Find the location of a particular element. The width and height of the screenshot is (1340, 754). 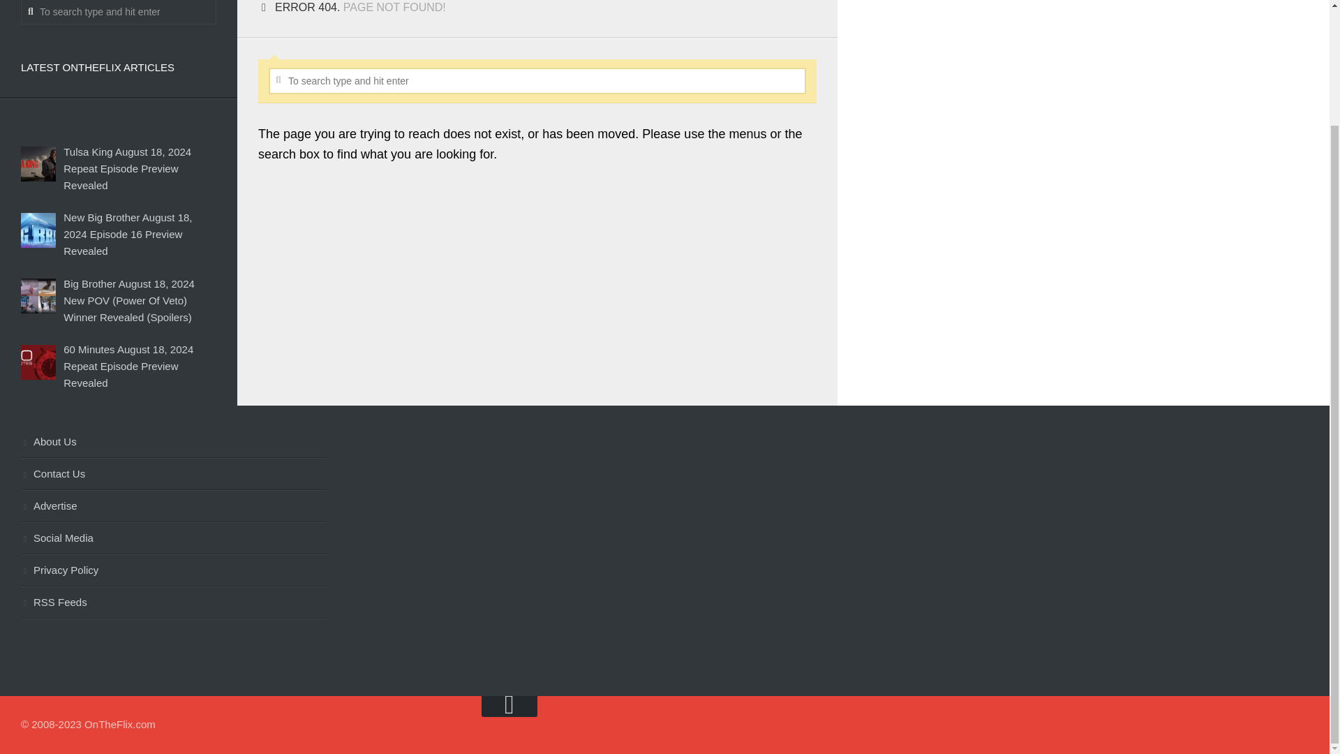

Social Media is located at coordinates (173, 539).